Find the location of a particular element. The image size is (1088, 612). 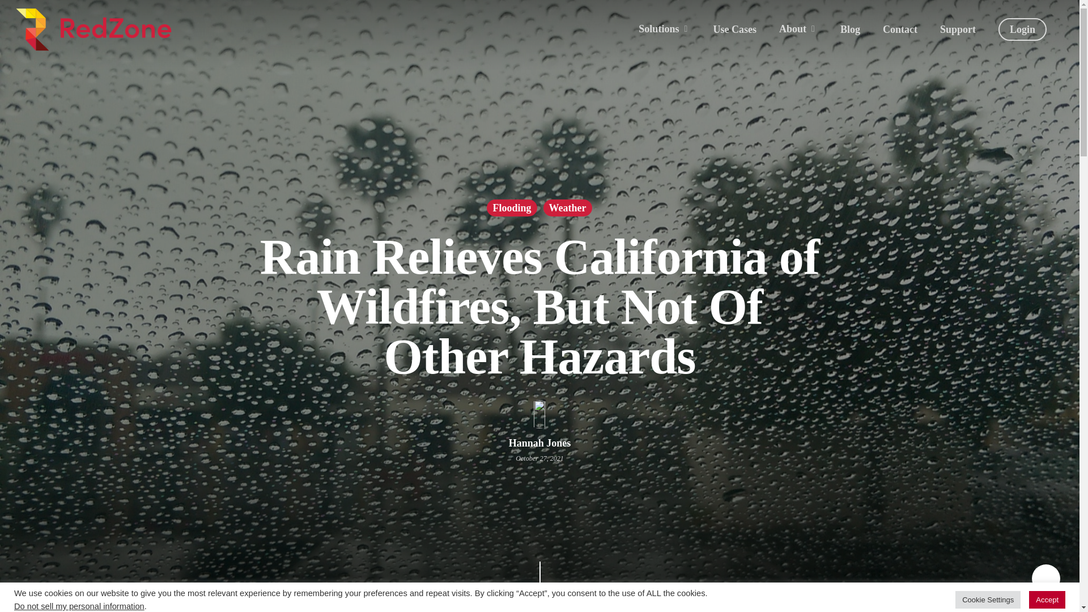

Hannah Jones is located at coordinates (540, 443).